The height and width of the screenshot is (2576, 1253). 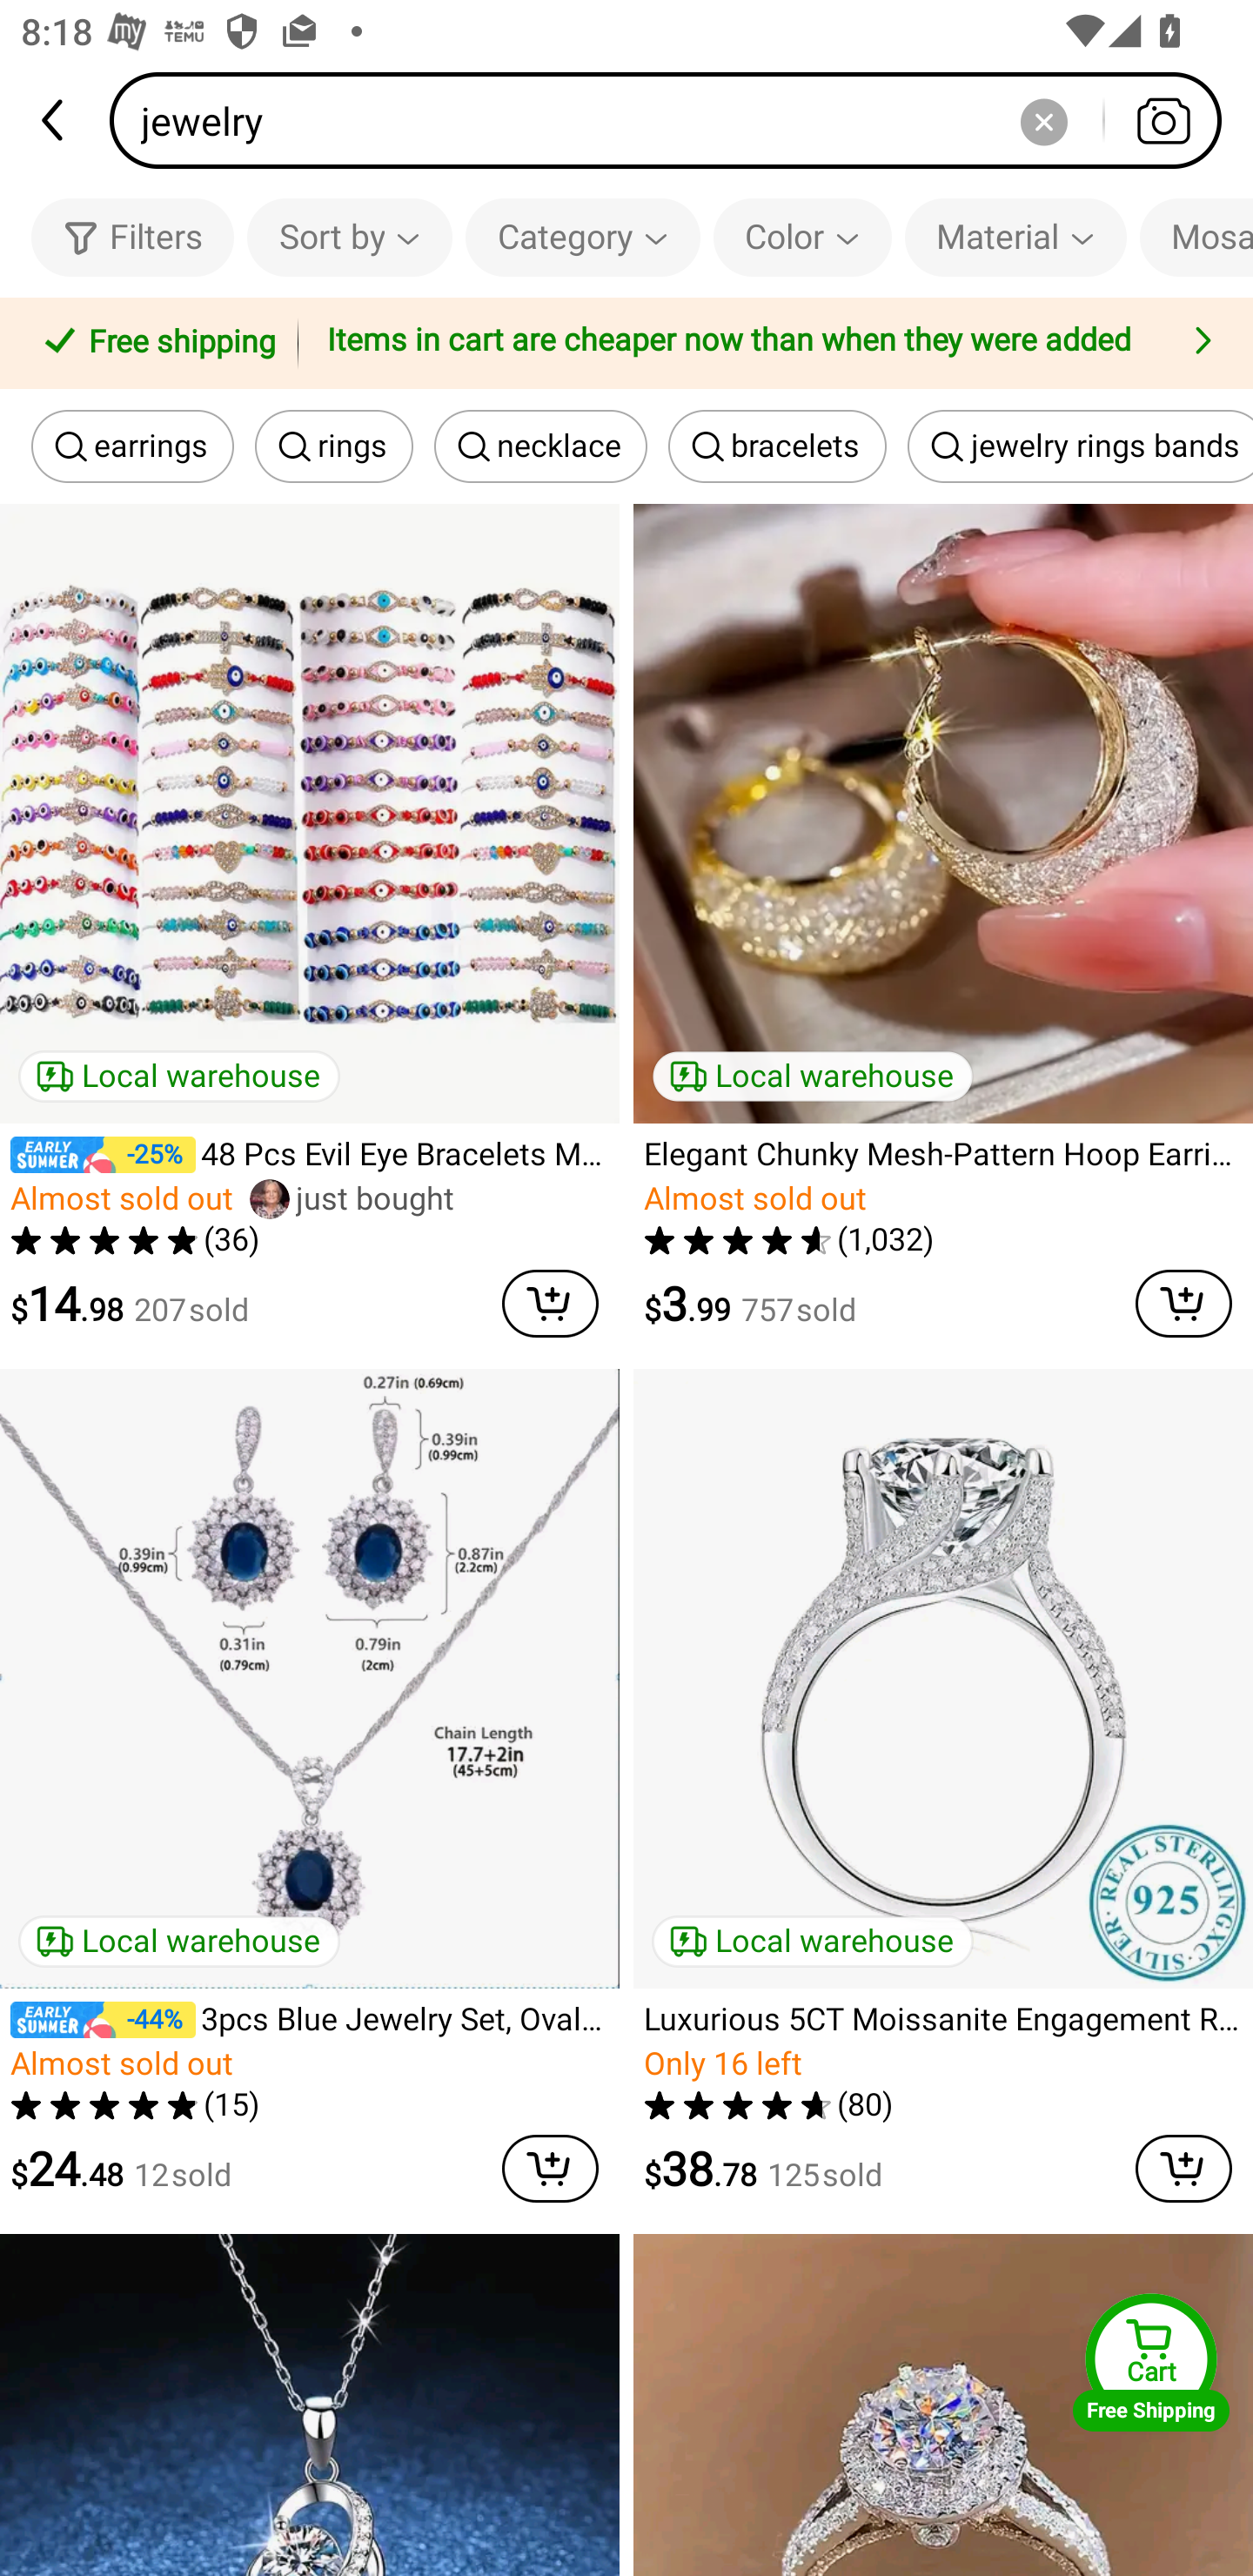 I want to click on Material, so click(x=1015, y=237).